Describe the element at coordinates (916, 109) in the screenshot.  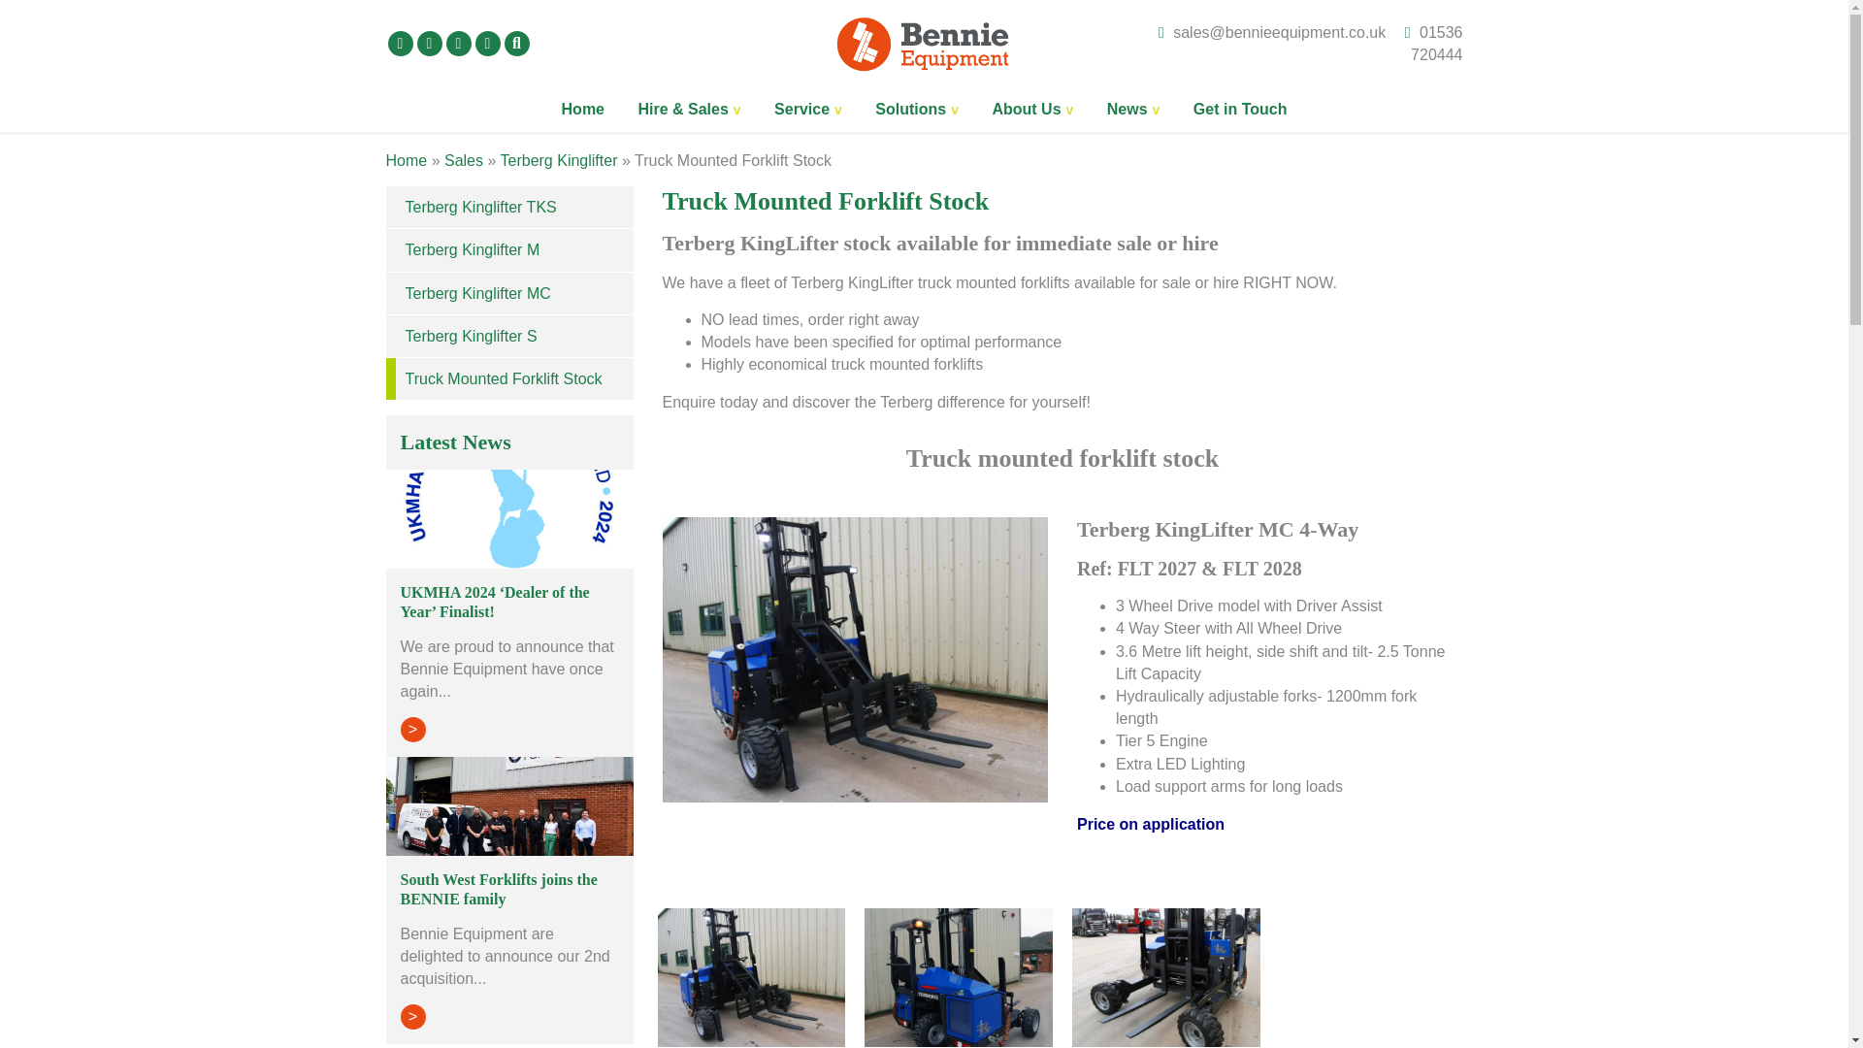
I see `Solutions` at that location.